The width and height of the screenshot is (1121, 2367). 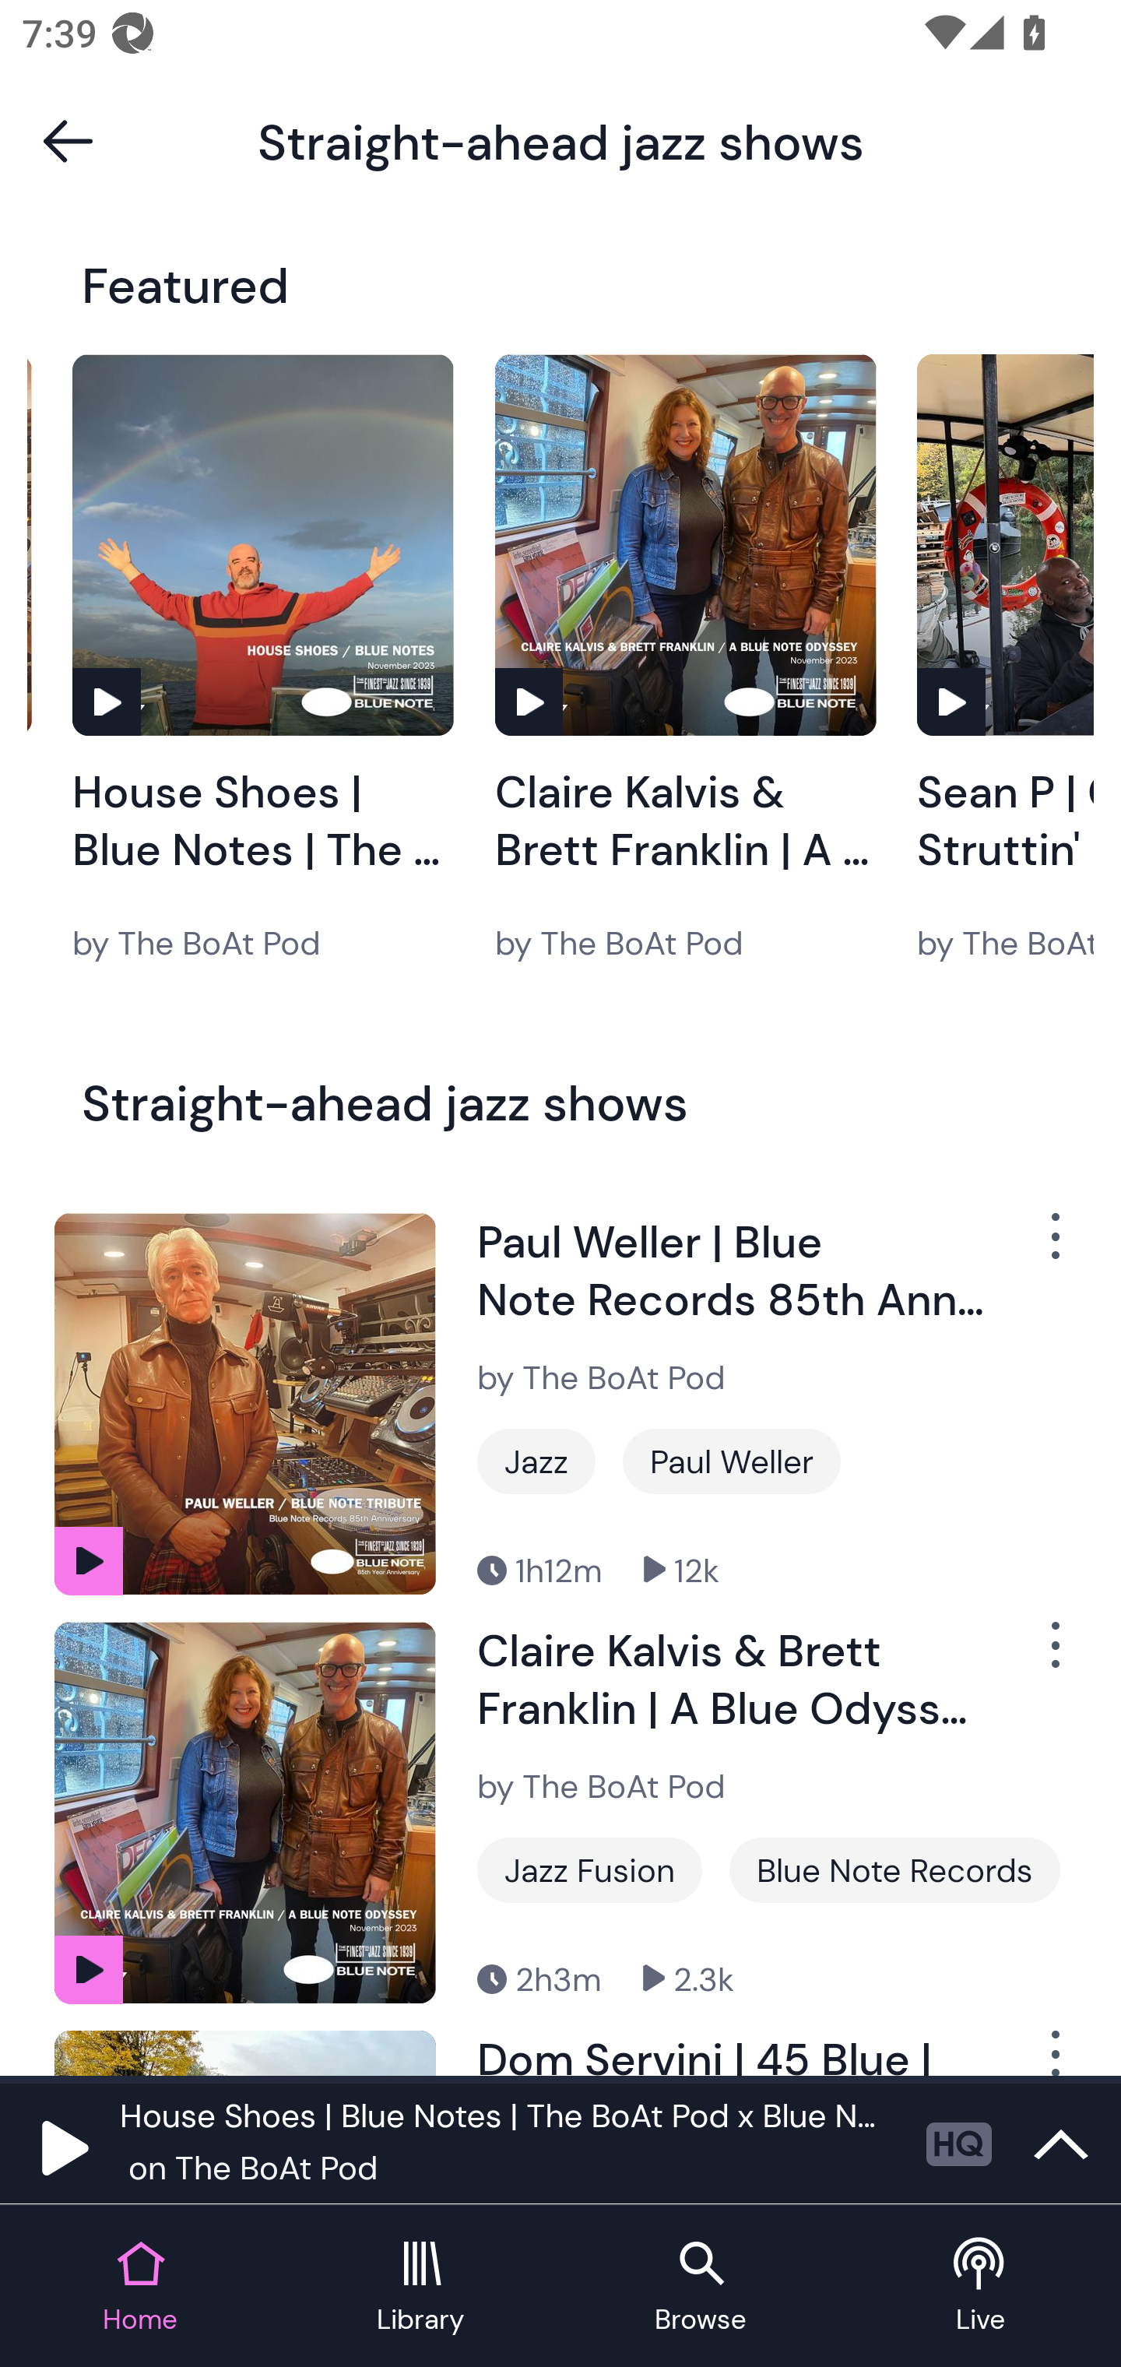 I want to click on Show Options Menu Button, so click(x=1052, y=1657).